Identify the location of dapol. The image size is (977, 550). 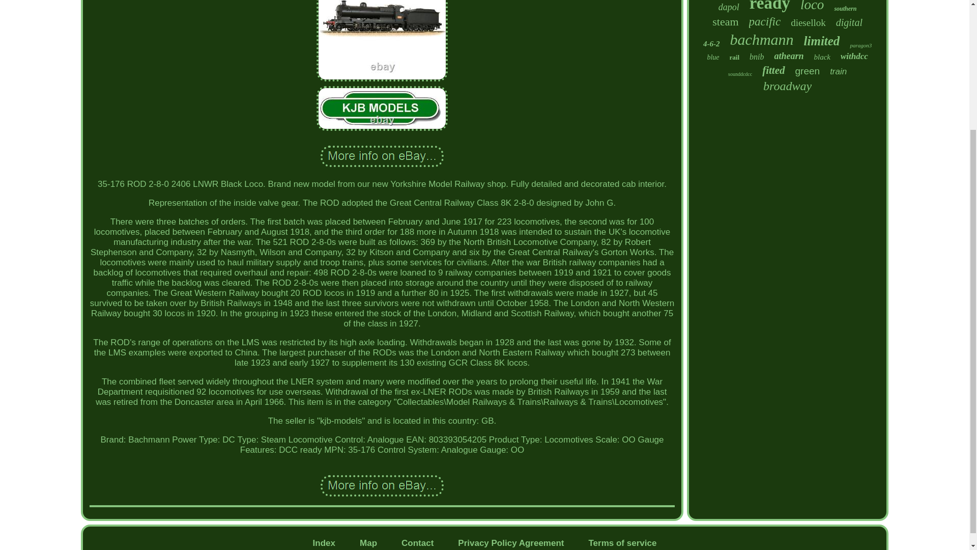
(729, 7).